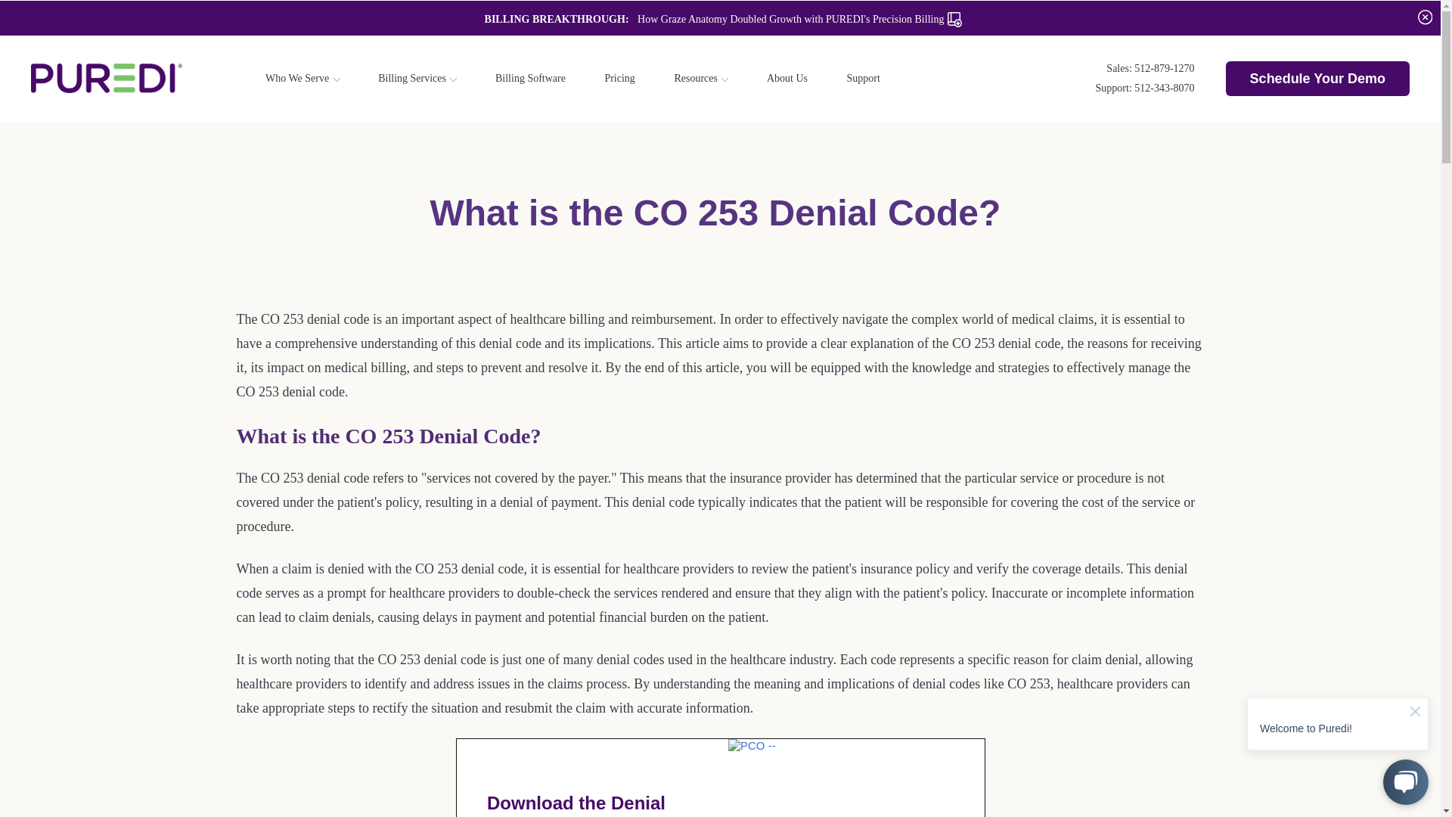 The image size is (1452, 817). I want to click on Who We Serve, so click(297, 79).